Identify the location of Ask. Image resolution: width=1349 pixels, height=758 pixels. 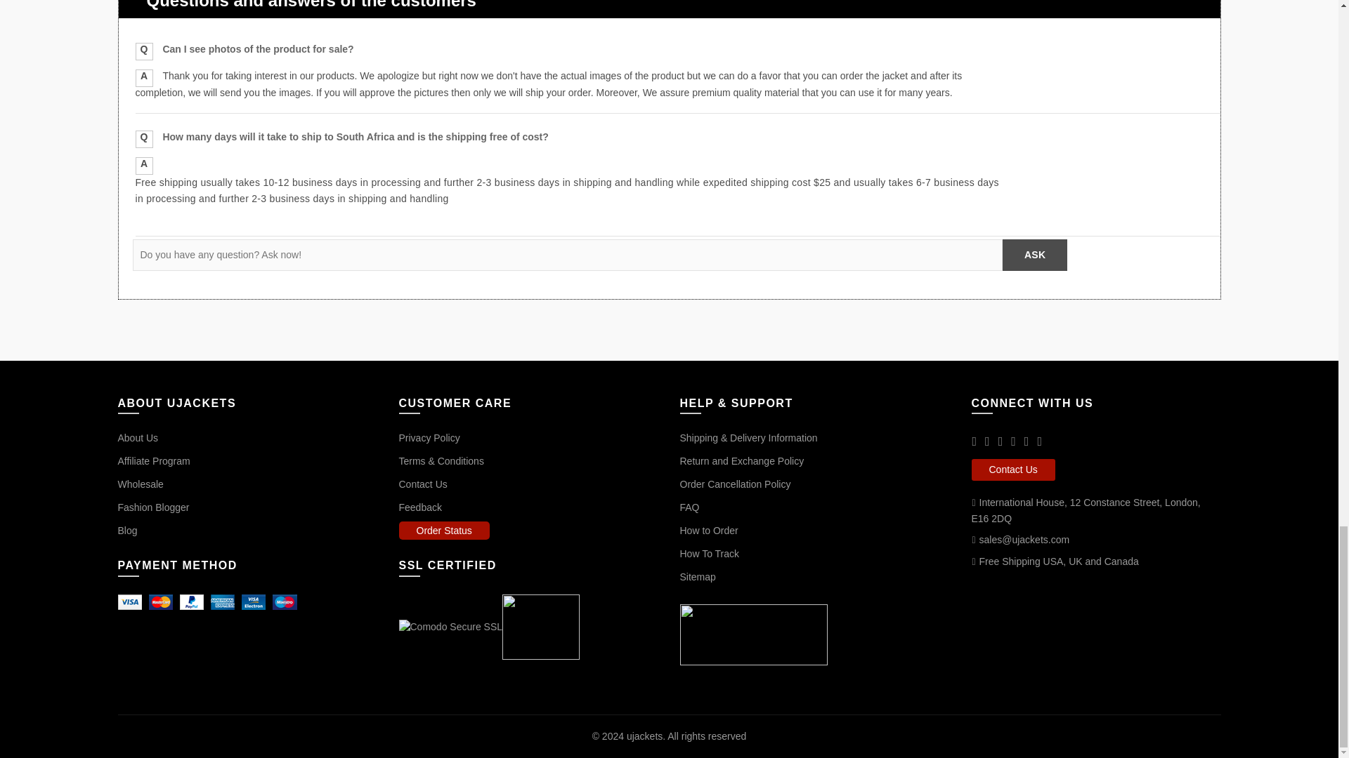
(1034, 255).